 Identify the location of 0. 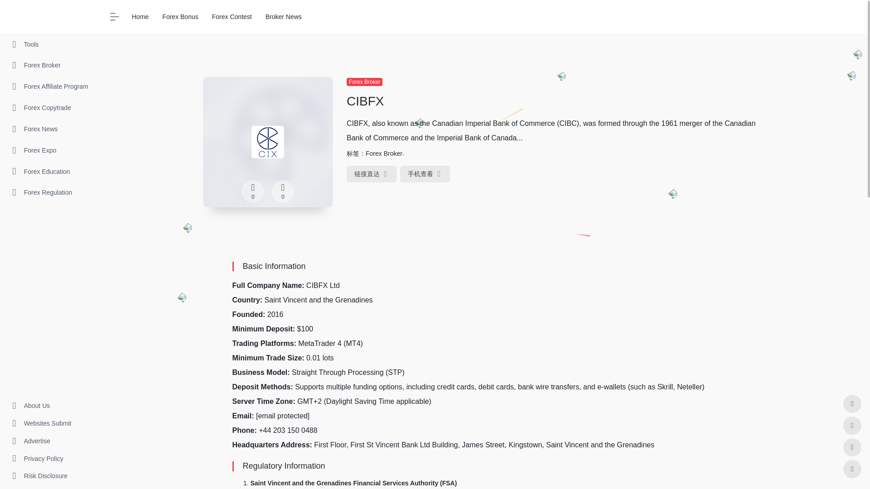
(283, 192).